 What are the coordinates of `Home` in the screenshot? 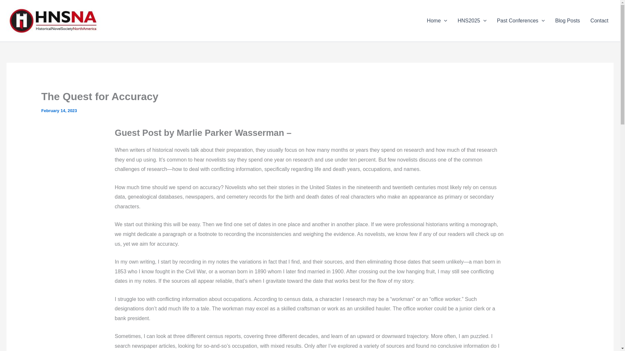 It's located at (437, 20).